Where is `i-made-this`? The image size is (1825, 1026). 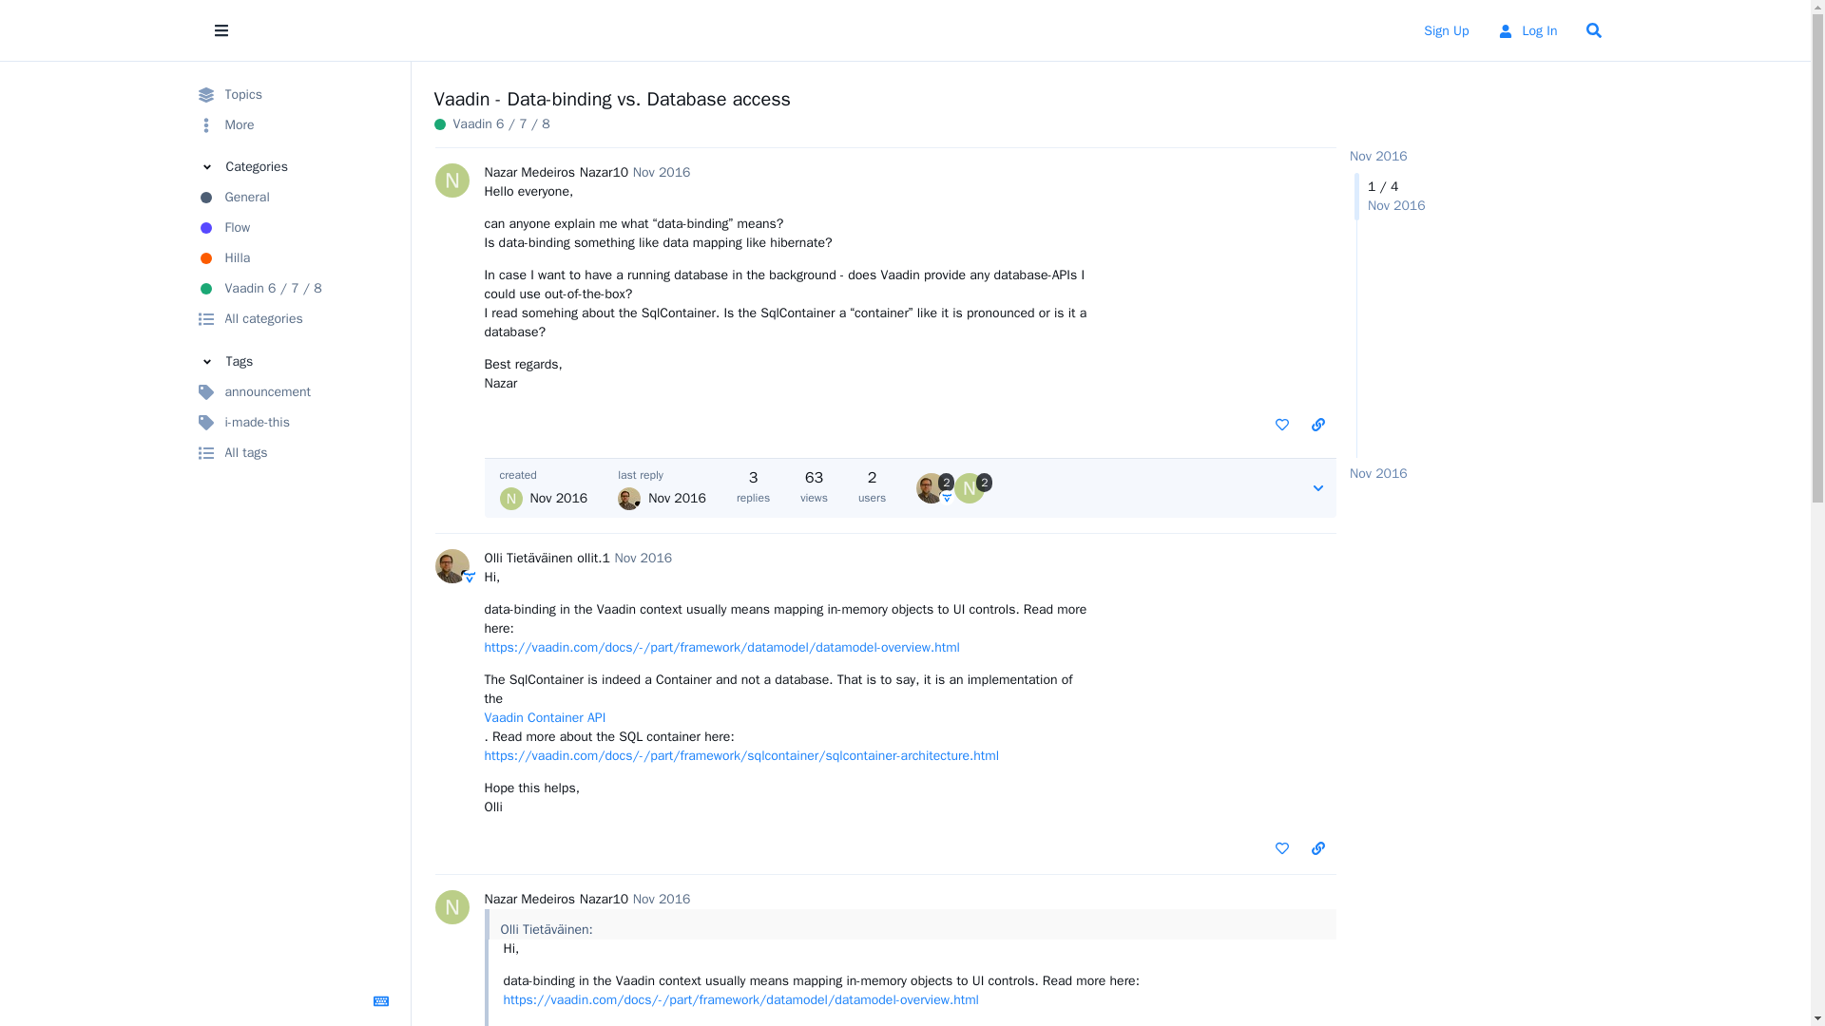
i-made-this is located at coordinates (295, 422).